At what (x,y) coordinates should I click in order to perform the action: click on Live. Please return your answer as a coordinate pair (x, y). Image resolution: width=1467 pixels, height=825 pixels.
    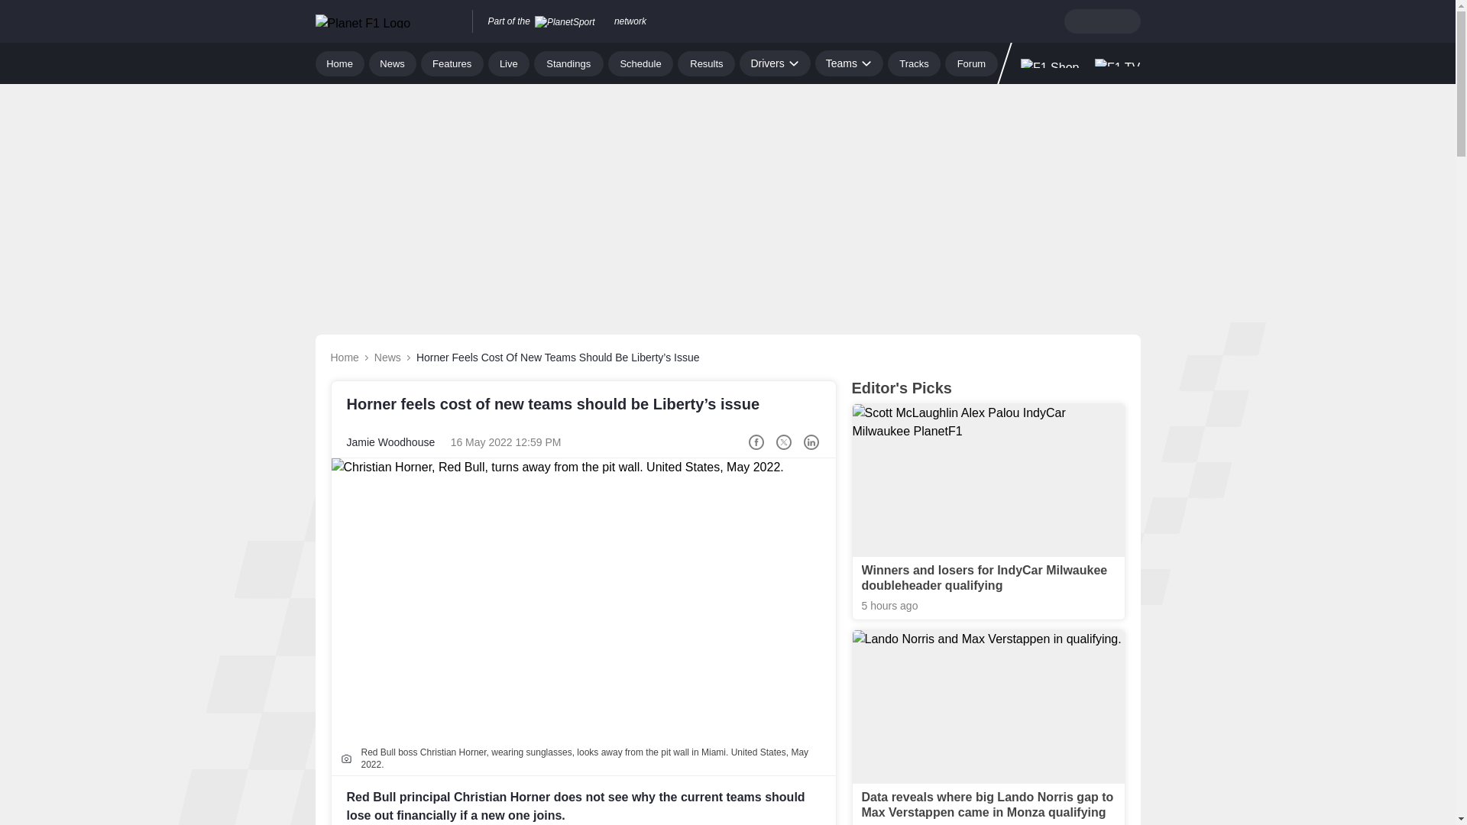
    Looking at the image, I should click on (509, 63).